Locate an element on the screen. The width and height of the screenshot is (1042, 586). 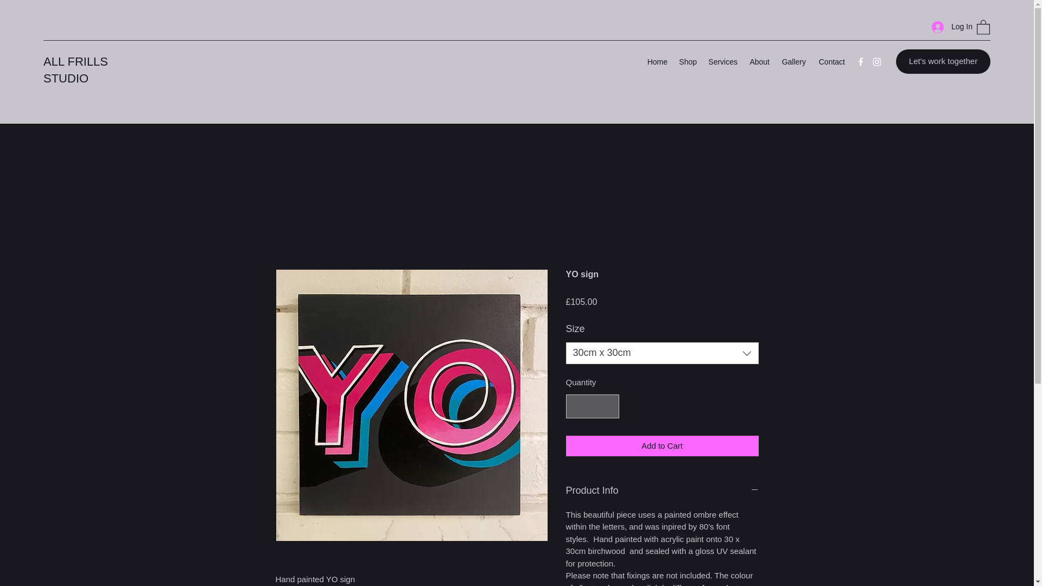
Home is located at coordinates (657, 62).